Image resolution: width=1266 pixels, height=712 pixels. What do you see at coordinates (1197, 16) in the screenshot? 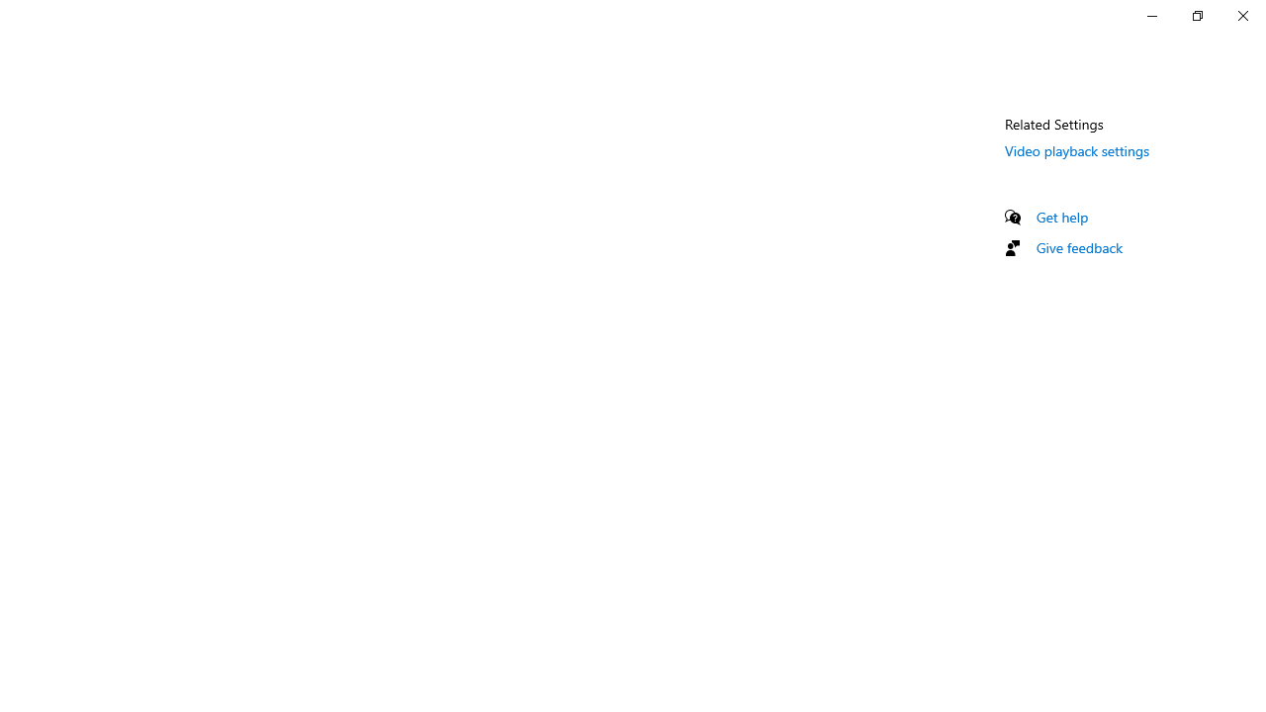
I see `Restore Settings` at bounding box center [1197, 16].